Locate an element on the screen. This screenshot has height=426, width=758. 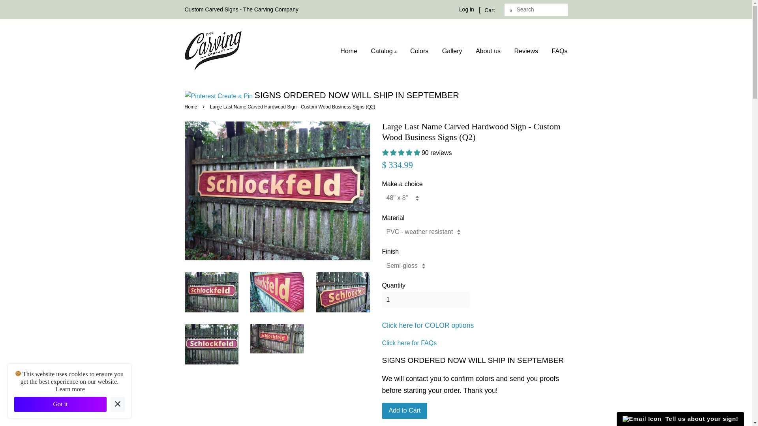
Cart is located at coordinates (487, 9).